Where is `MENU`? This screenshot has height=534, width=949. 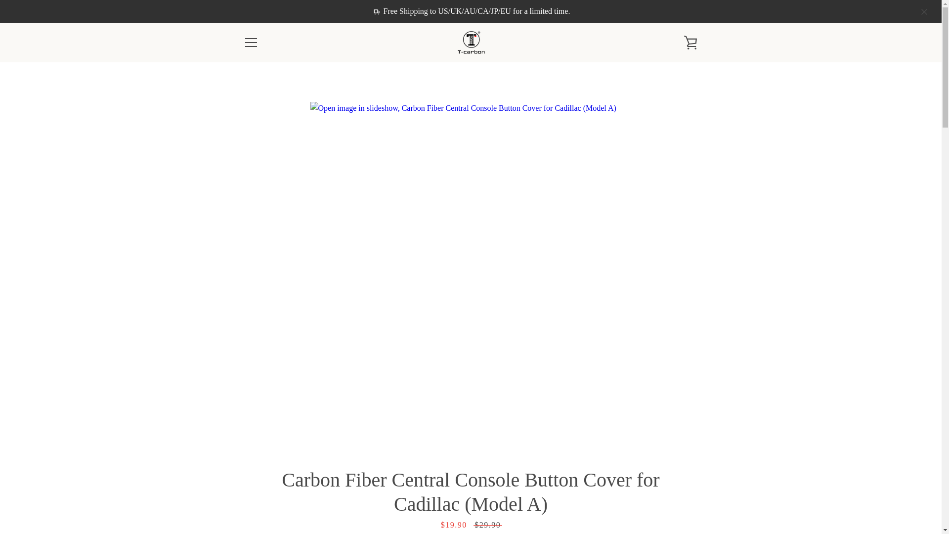 MENU is located at coordinates (250, 43).